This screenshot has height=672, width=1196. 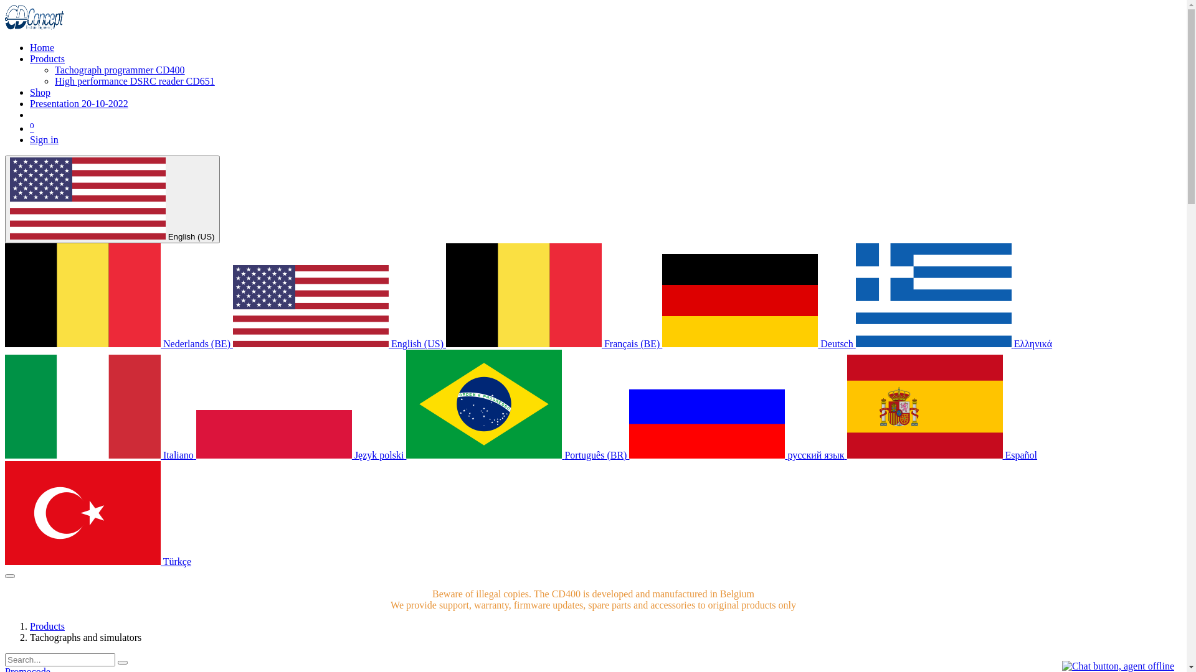 What do you see at coordinates (112, 199) in the screenshot?
I see `English (US)` at bounding box center [112, 199].